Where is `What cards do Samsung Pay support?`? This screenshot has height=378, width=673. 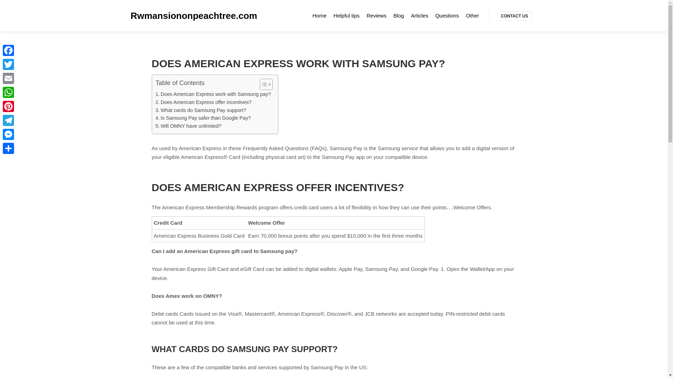 What cards do Samsung Pay support? is located at coordinates (200, 110).